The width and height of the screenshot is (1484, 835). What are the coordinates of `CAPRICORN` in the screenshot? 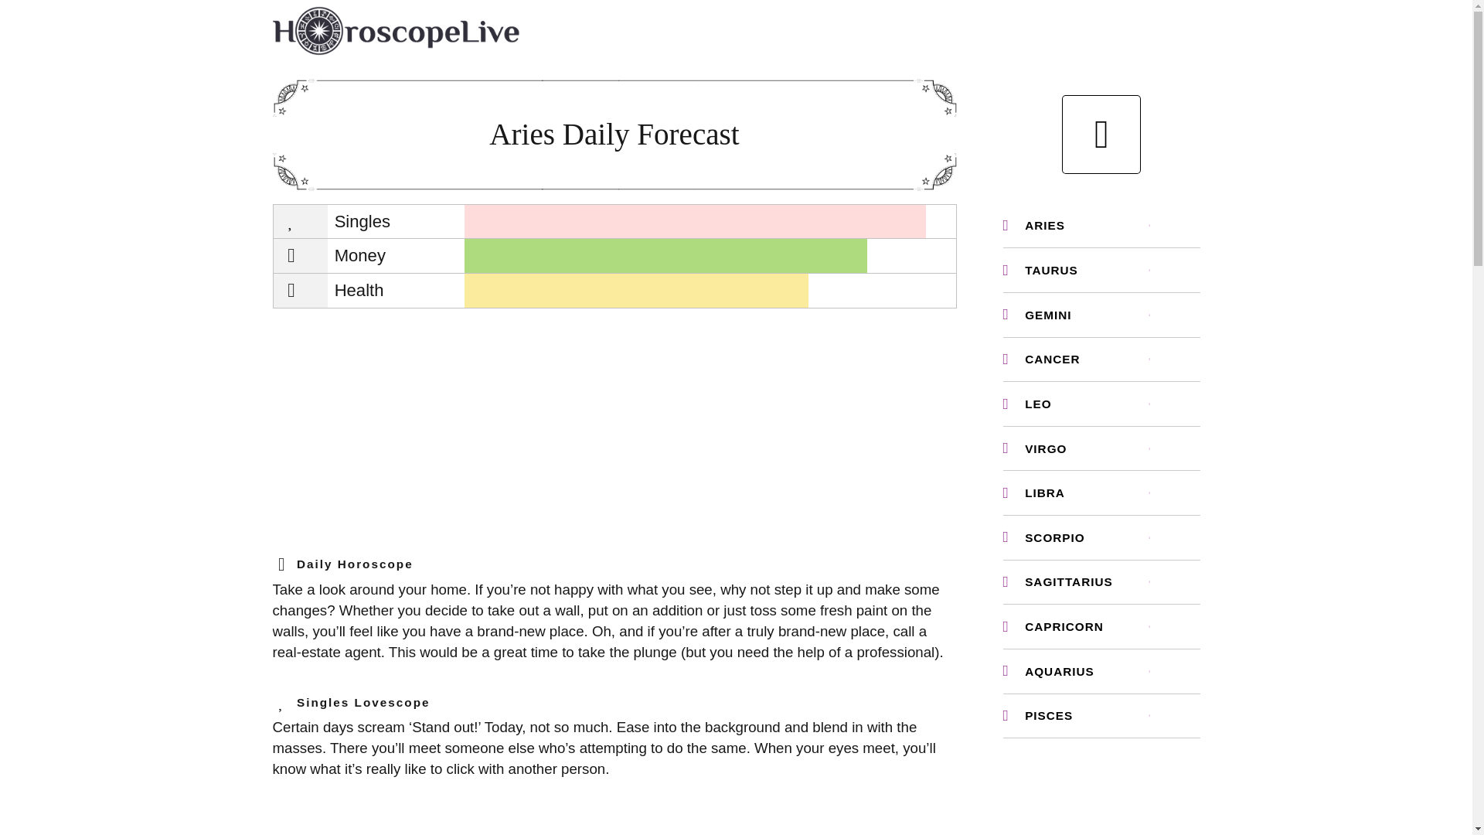 It's located at (1101, 626).